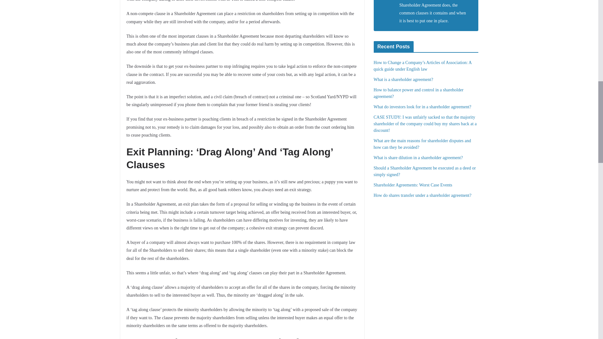 This screenshot has width=603, height=339. What do you see at coordinates (423, 195) in the screenshot?
I see `How do shares transfer under a shareholder agreement?` at bounding box center [423, 195].